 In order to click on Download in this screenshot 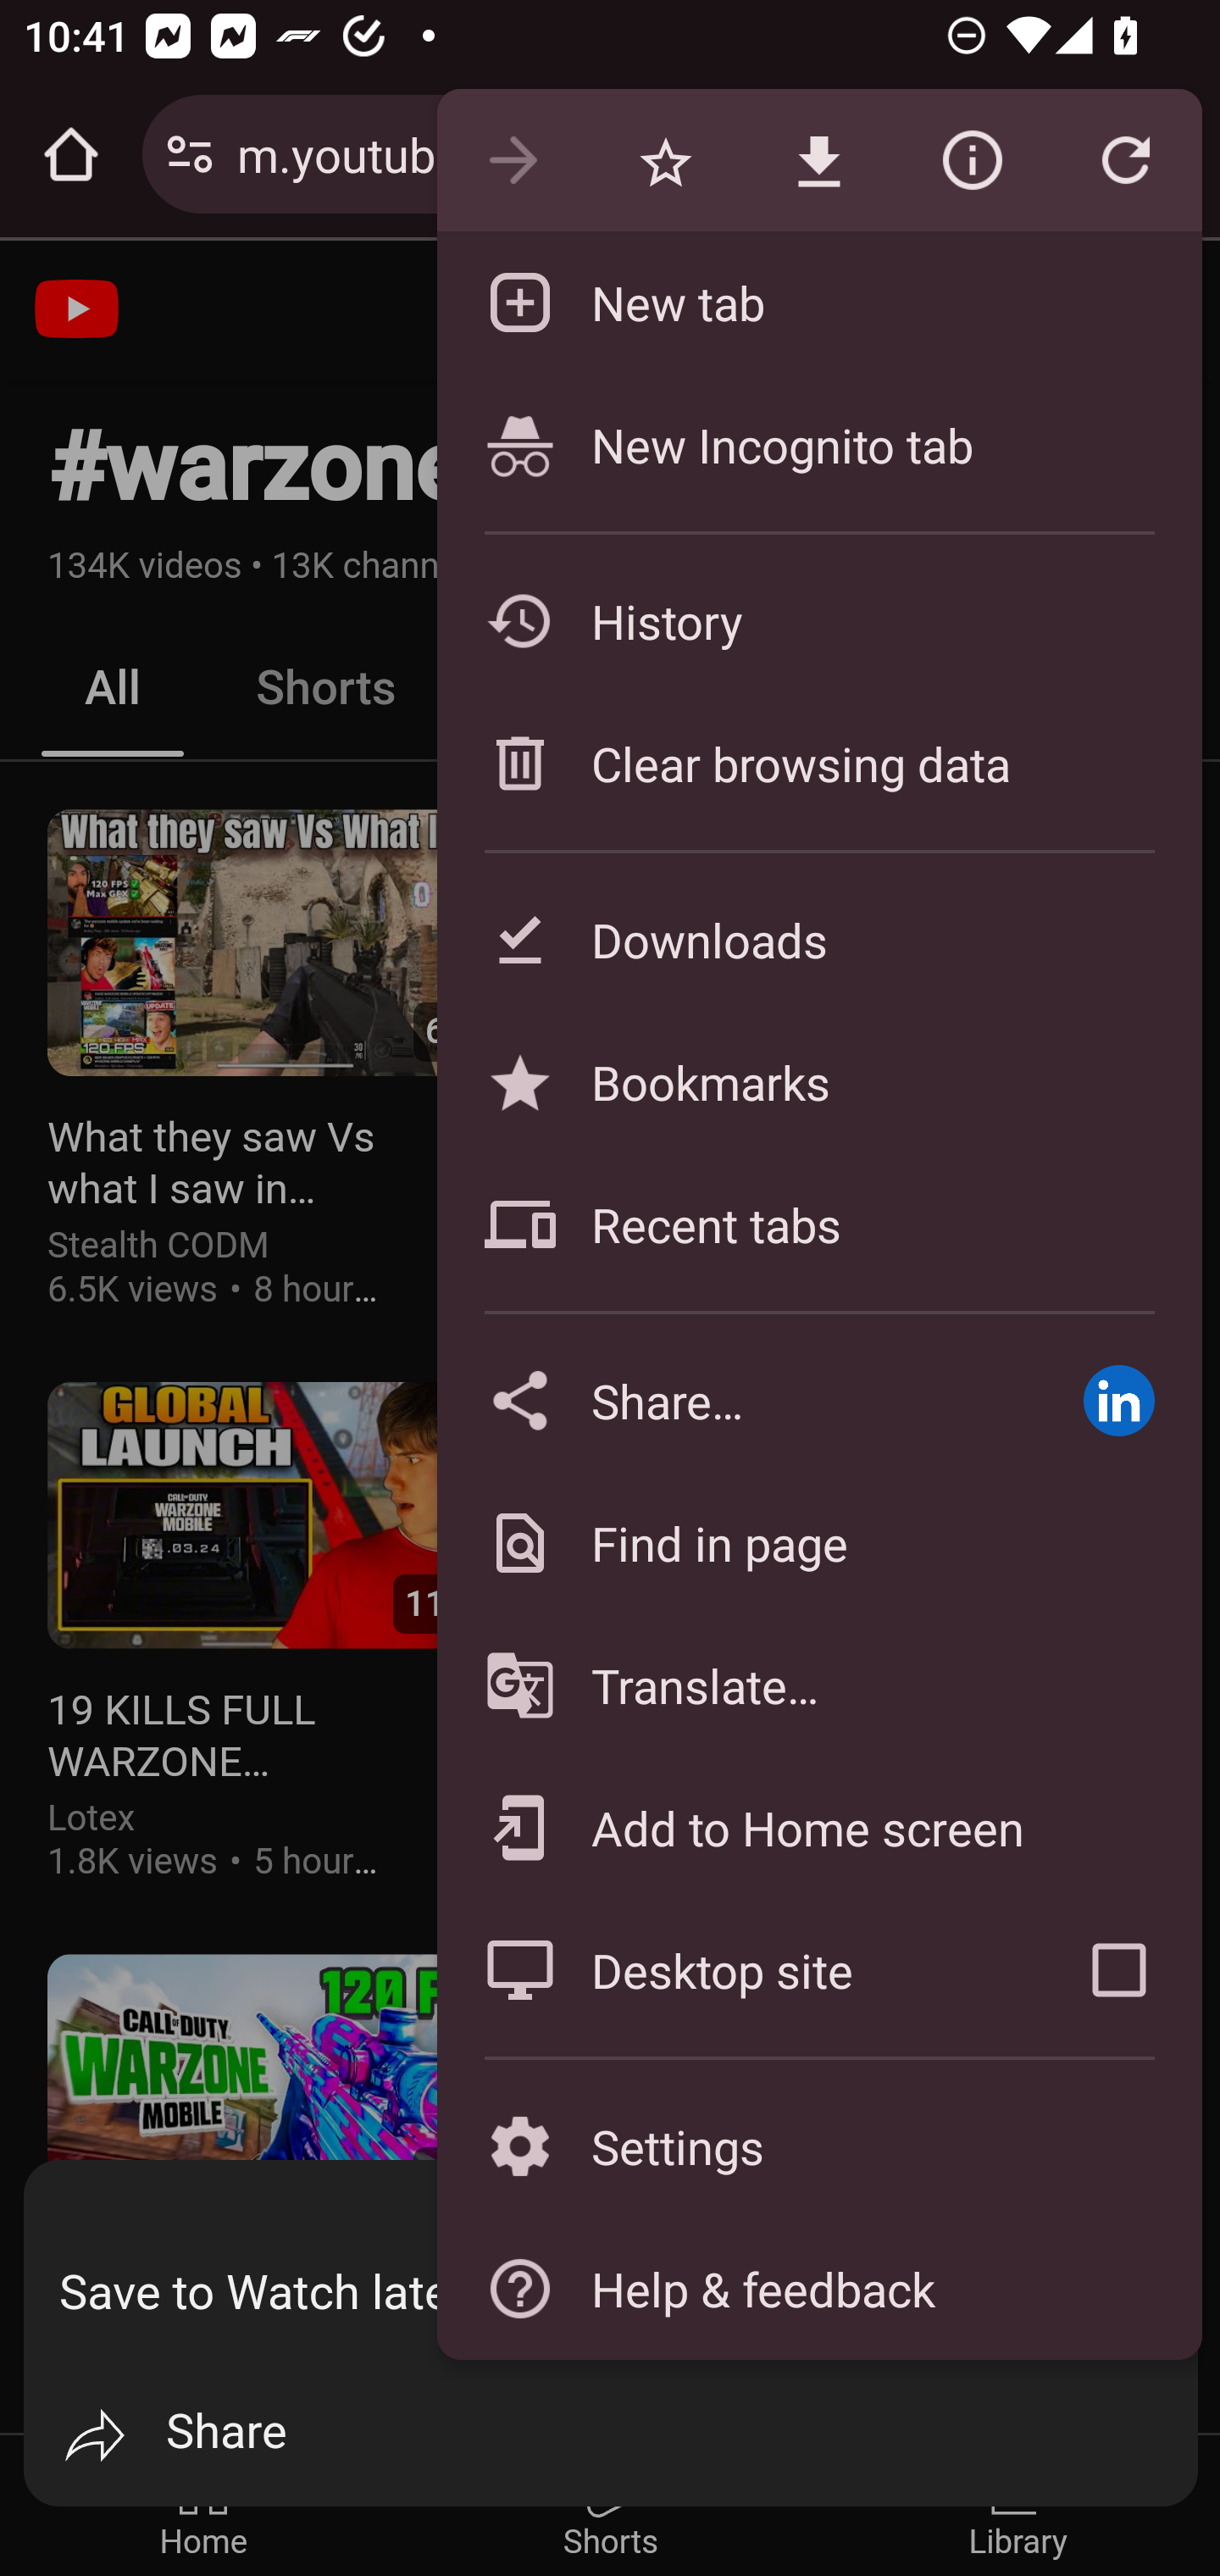, I will do `click(818, 161)`.